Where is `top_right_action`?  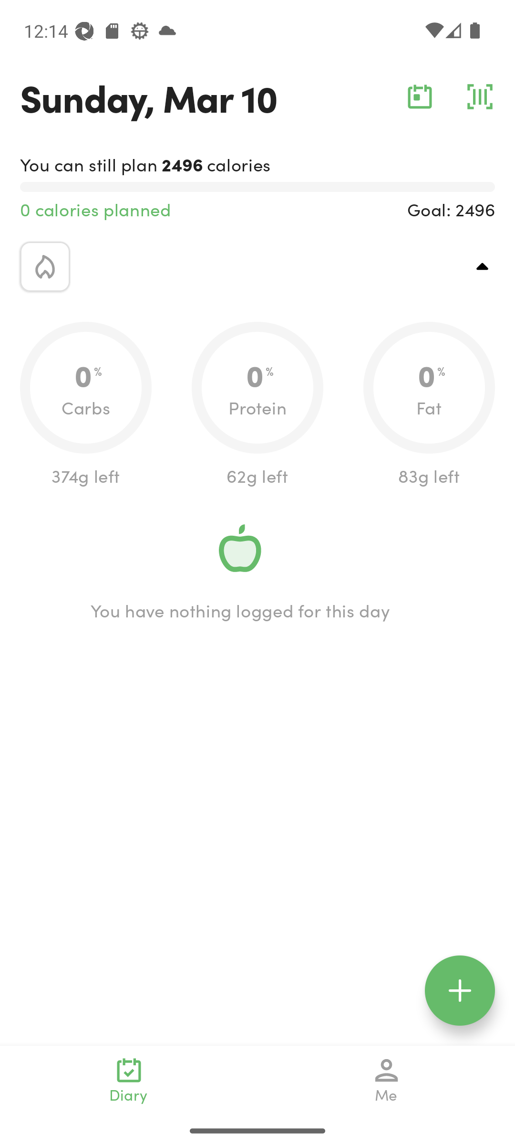 top_right_action is located at coordinates (483, 266).